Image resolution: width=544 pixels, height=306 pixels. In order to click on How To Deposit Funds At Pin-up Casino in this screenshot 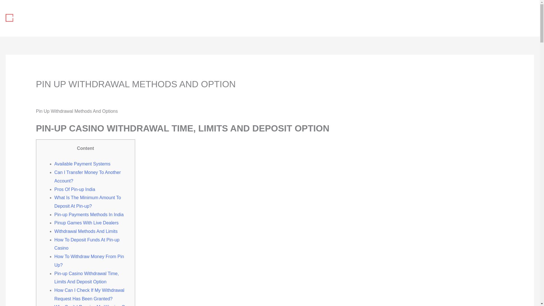, I will do `click(87, 244)`.